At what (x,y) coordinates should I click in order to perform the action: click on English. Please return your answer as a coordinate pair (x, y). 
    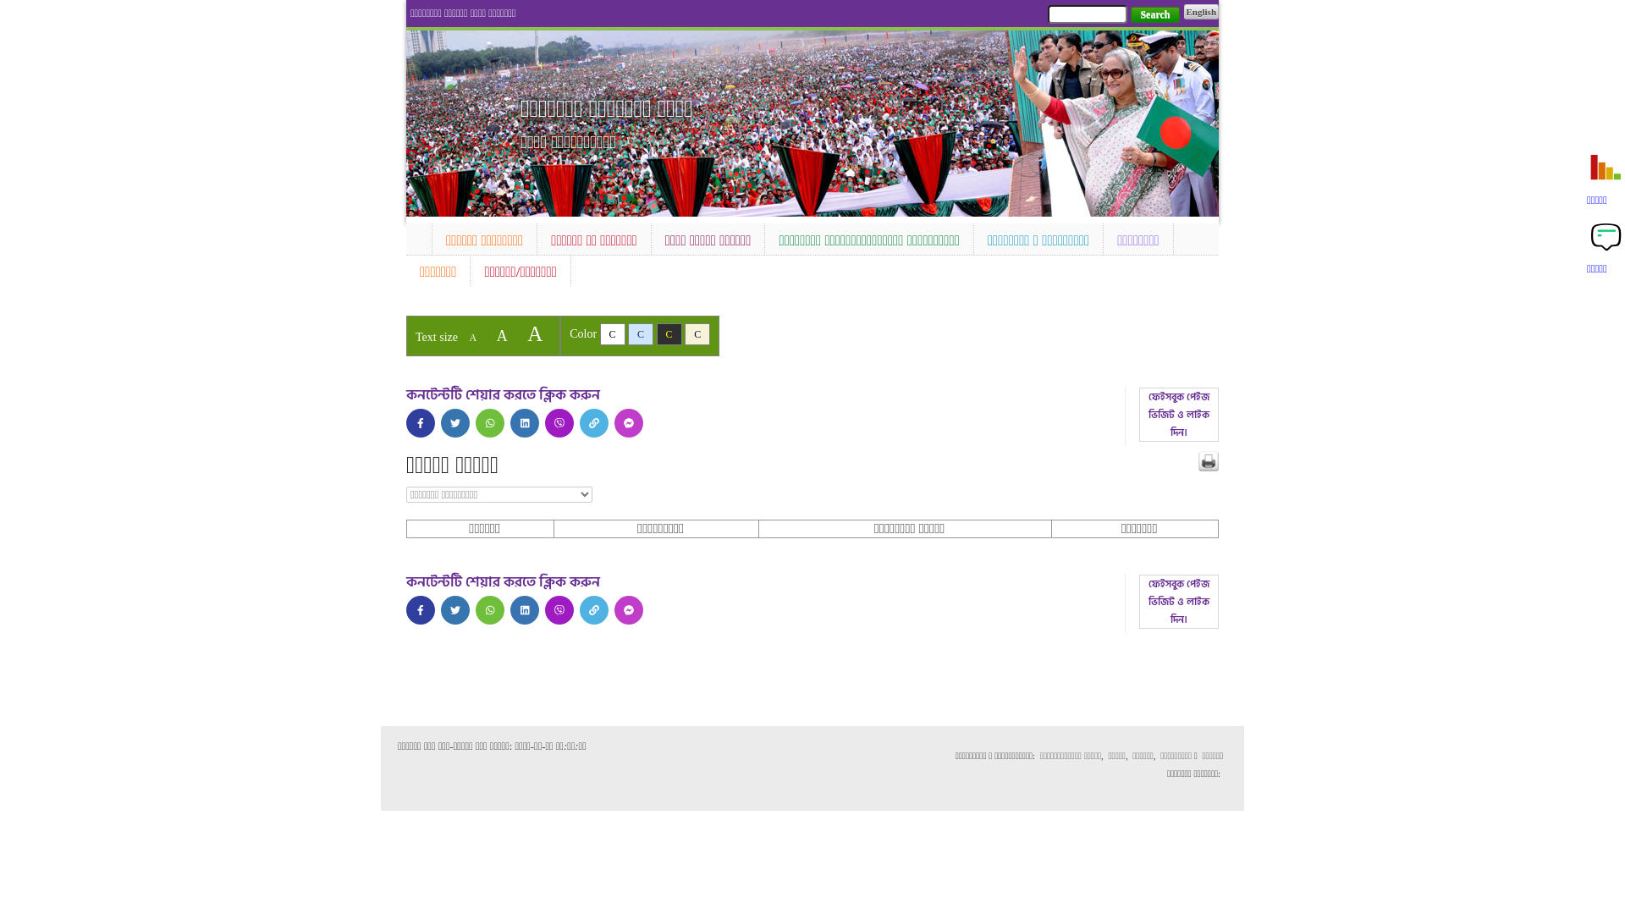
    Looking at the image, I should click on (1202, 12).